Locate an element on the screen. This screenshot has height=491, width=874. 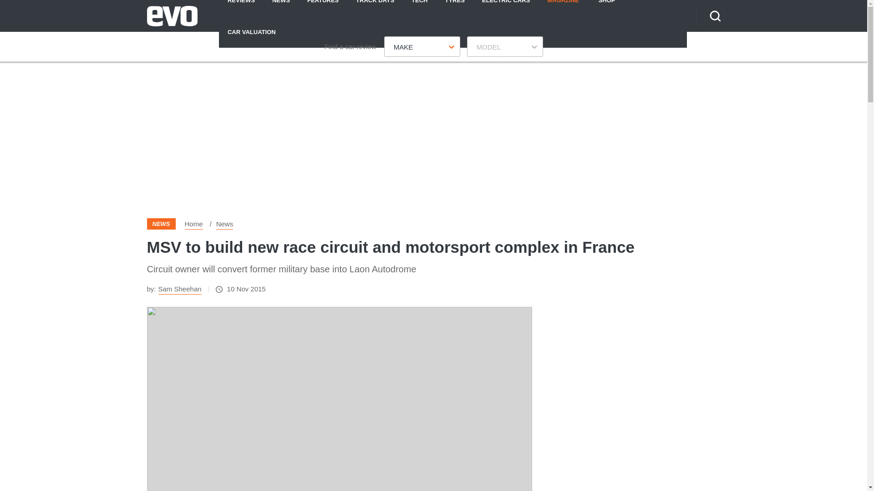
ELECTRIC CARS is located at coordinates (506, 8).